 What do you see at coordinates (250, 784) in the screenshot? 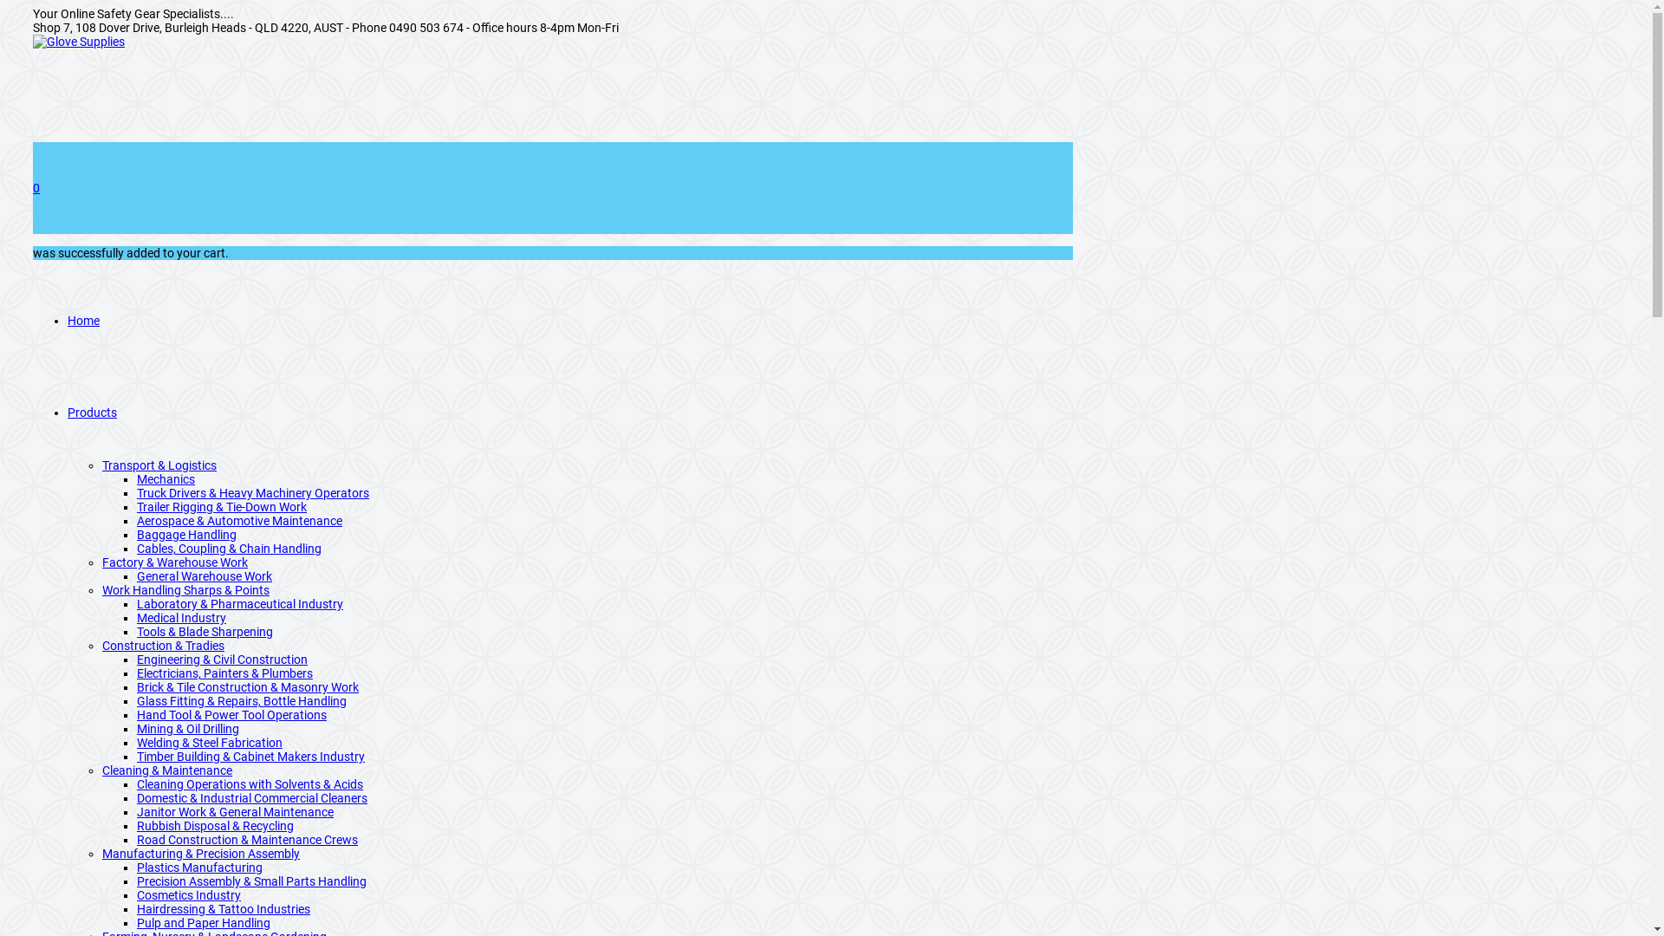
I see `Cleaning Operations with Solvents & Acids` at bounding box center [250, 784].